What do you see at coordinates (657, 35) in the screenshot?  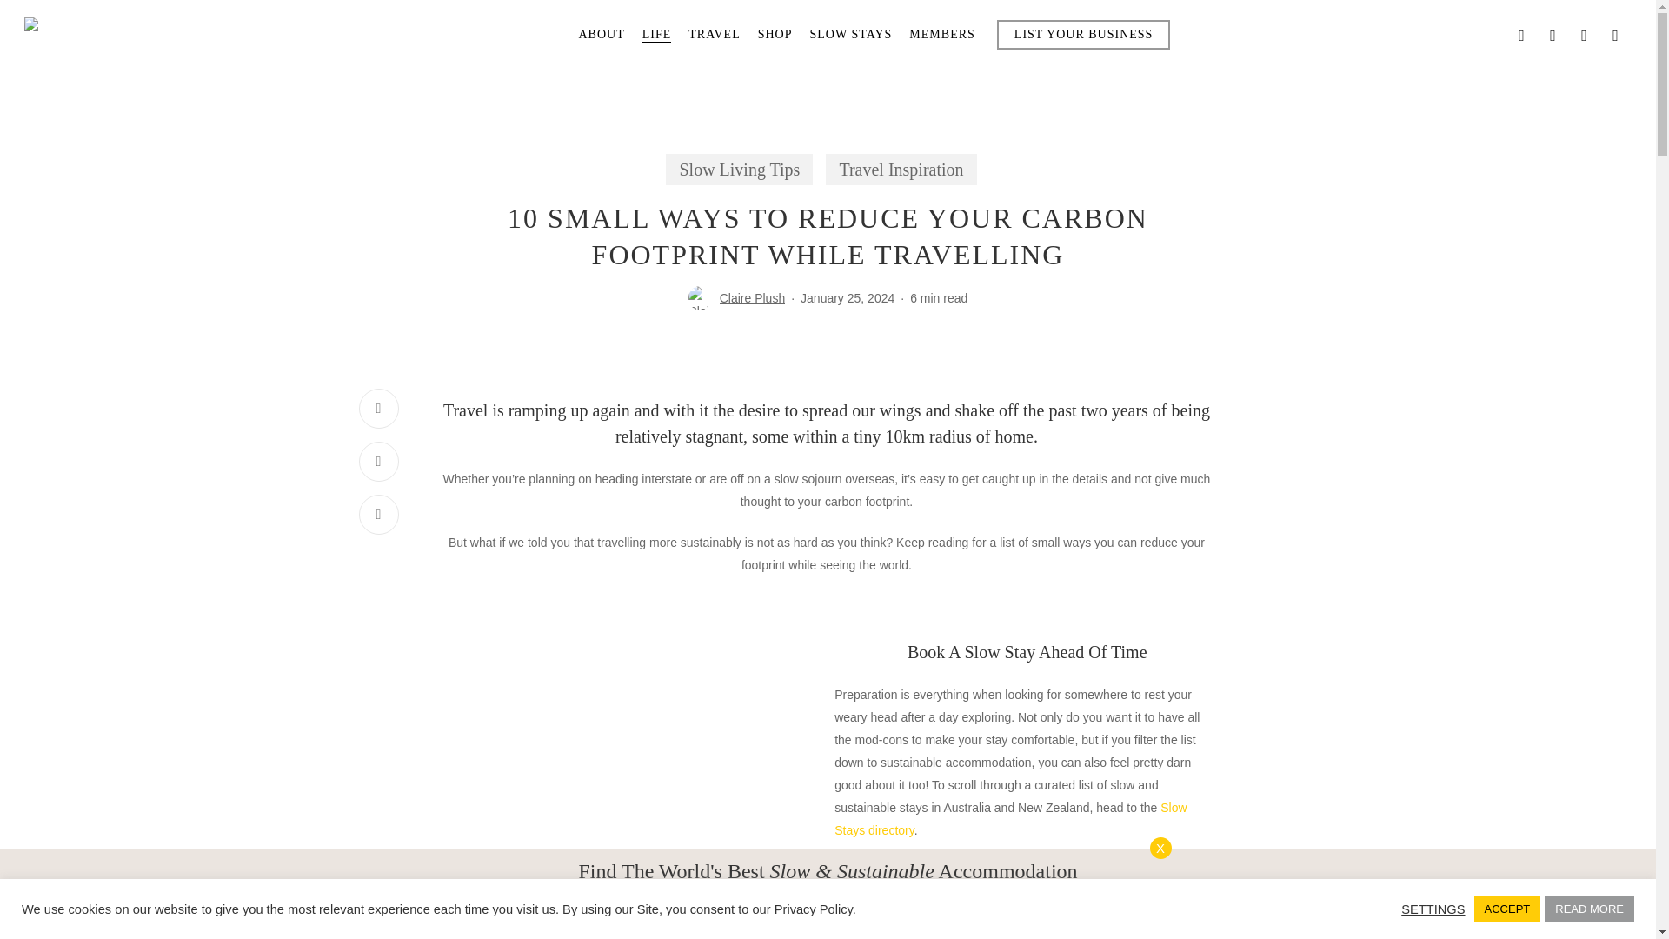 I see `LIFE` at bounding box center [657, 35].